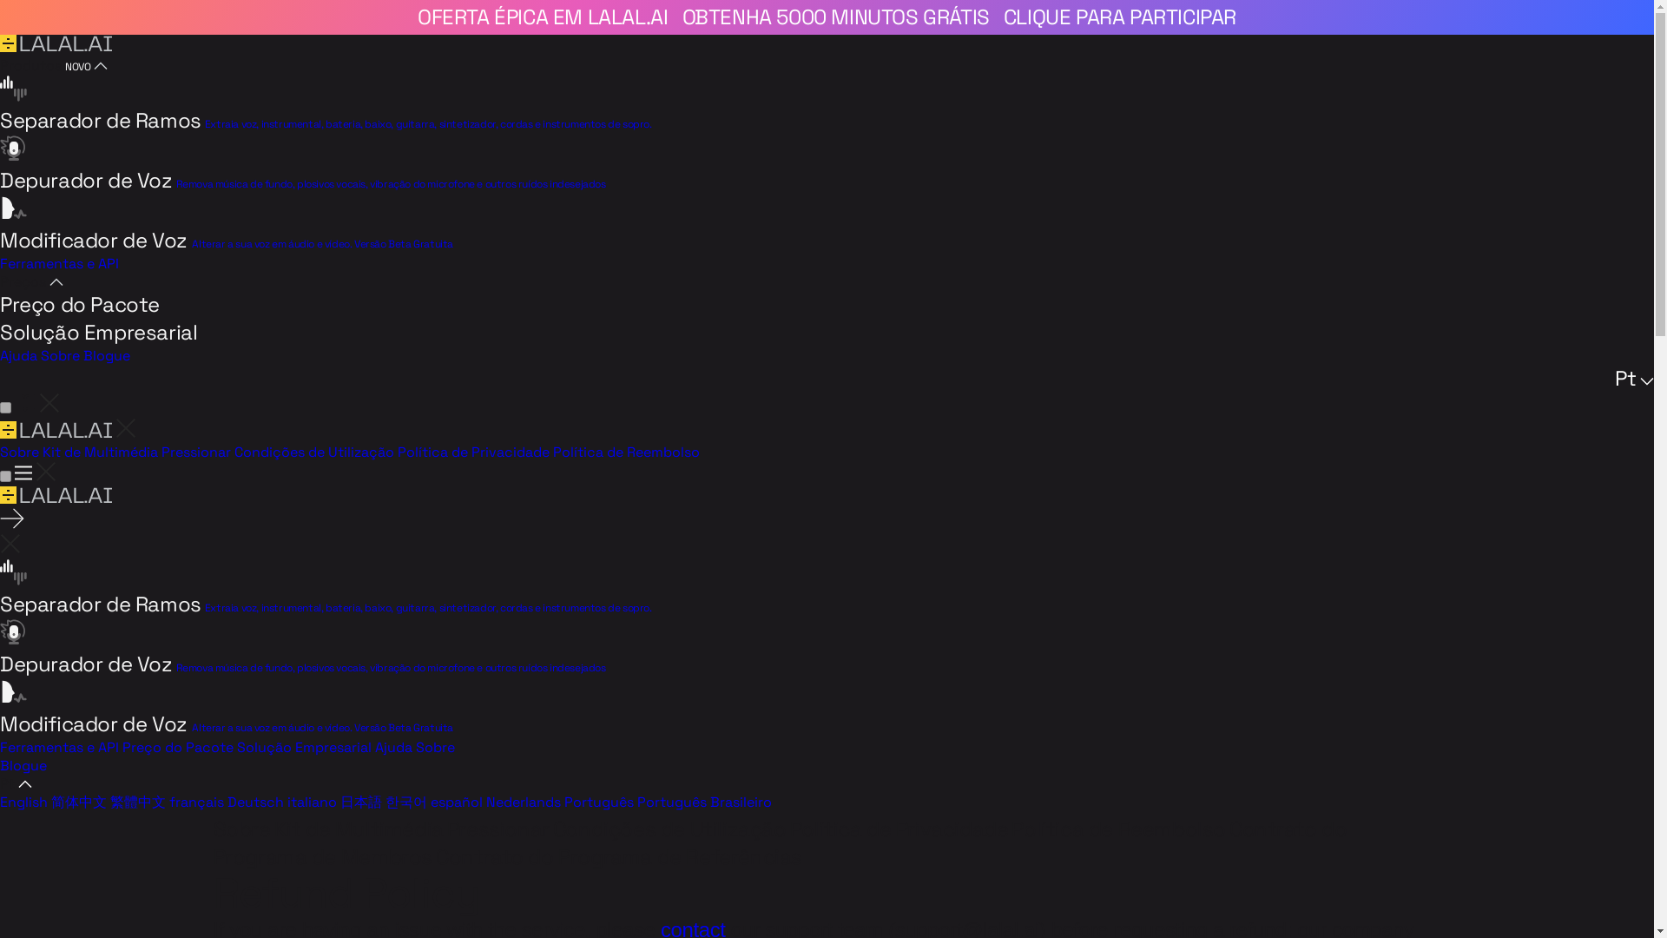 This screenshot has height=938, width=1667. I want to click on Pressionar, so click(196, 452).